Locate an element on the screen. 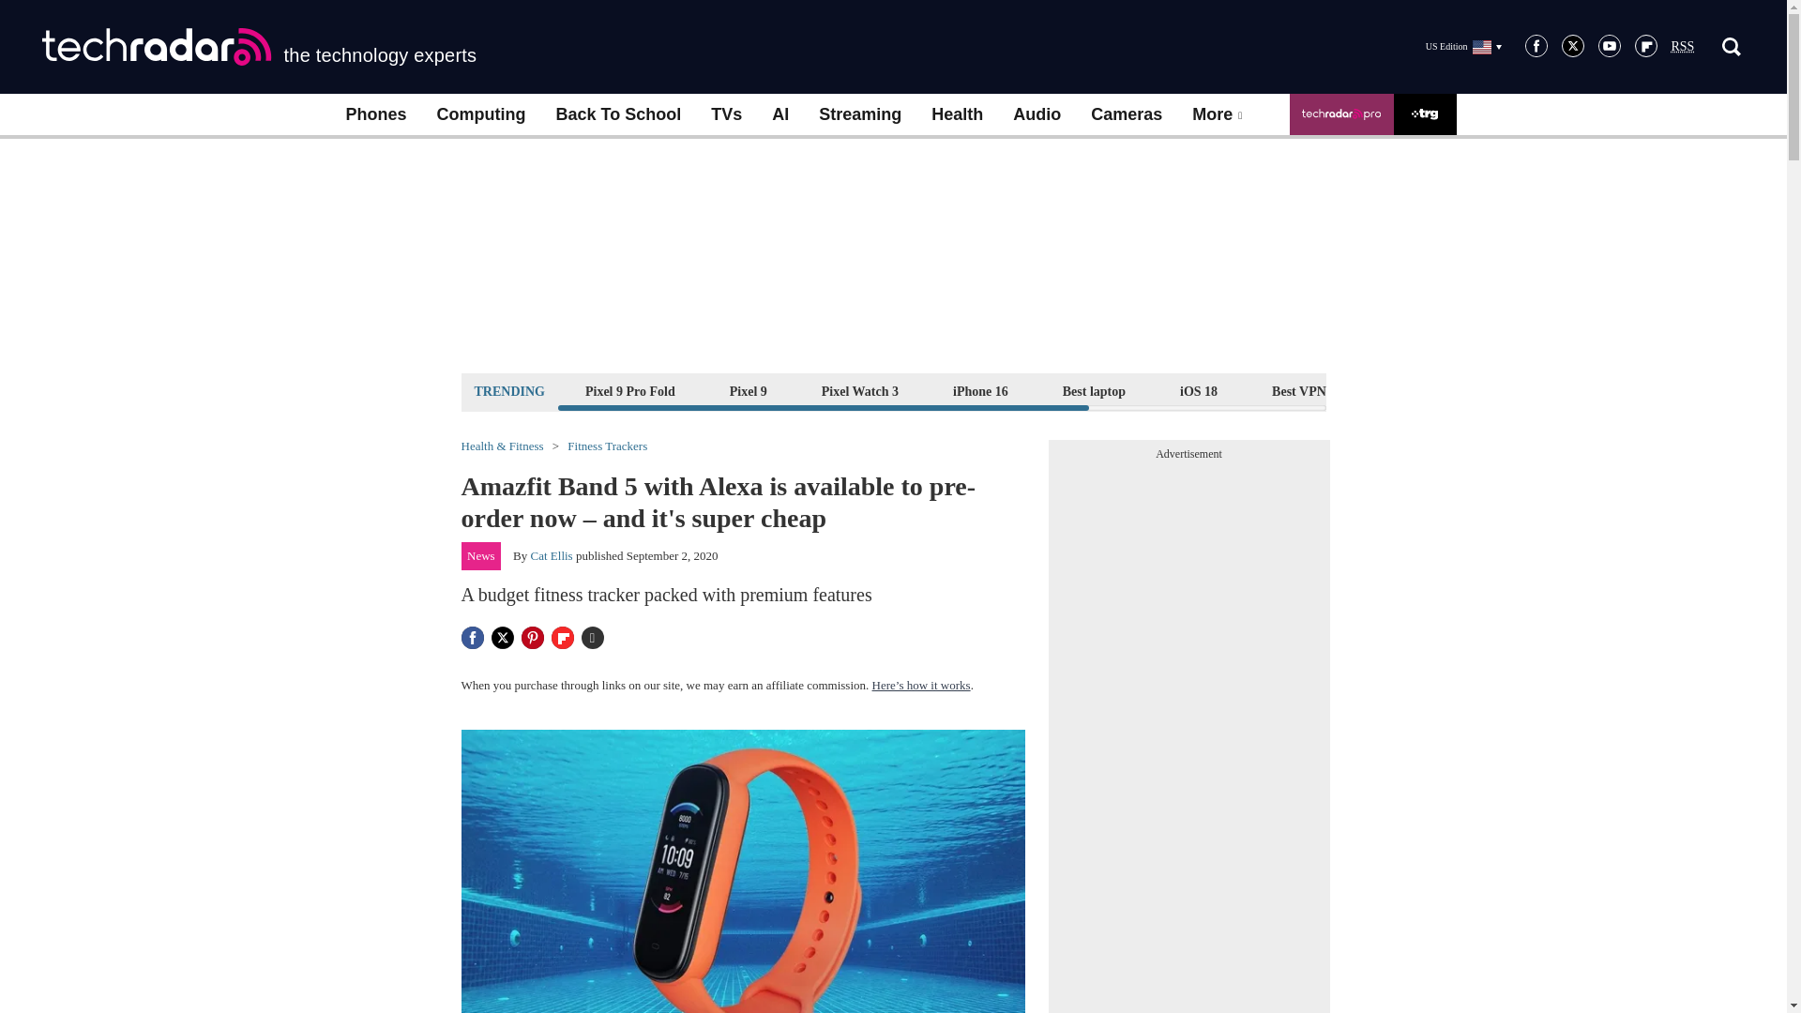 The width and height of the screenshot is (1801, 1013). TVs is located at coordinates (726, 114).